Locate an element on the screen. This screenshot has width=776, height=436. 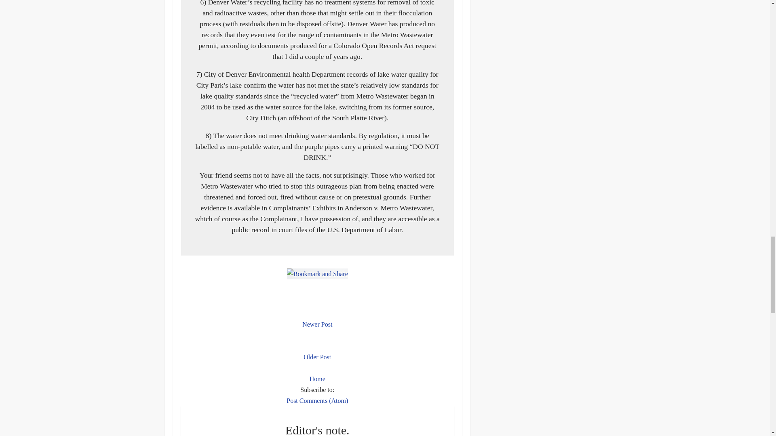
Older Post is located at coordinates (317, 357).